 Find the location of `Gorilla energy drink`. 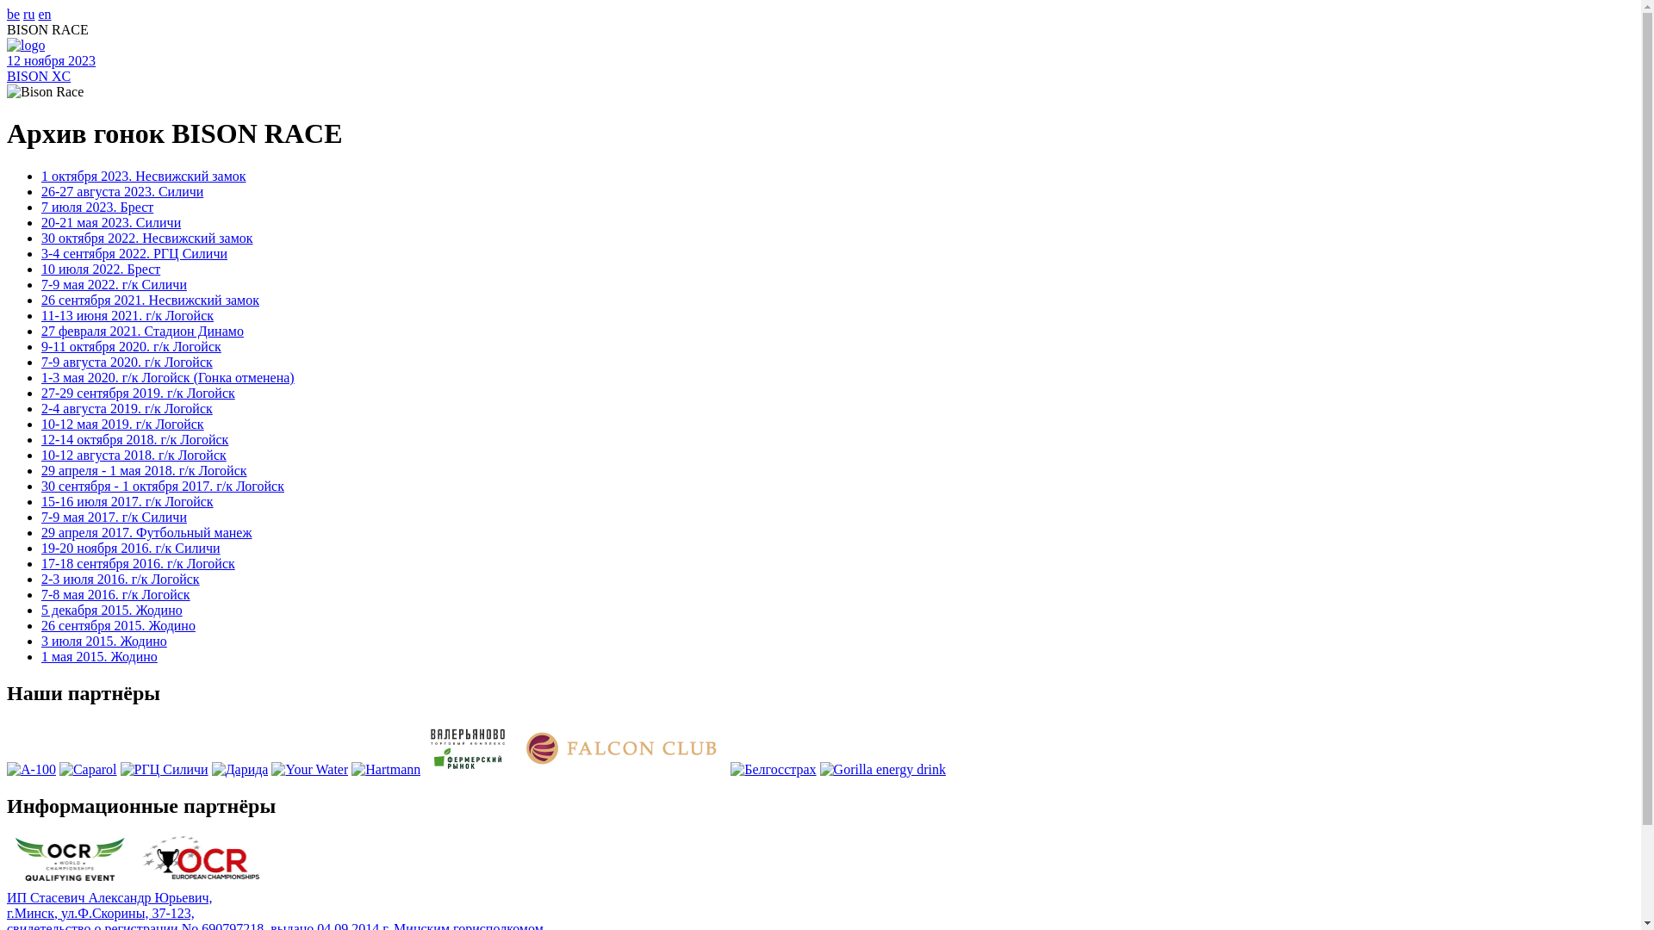

Gorilla energy drink is located at coordinates (883, 770).